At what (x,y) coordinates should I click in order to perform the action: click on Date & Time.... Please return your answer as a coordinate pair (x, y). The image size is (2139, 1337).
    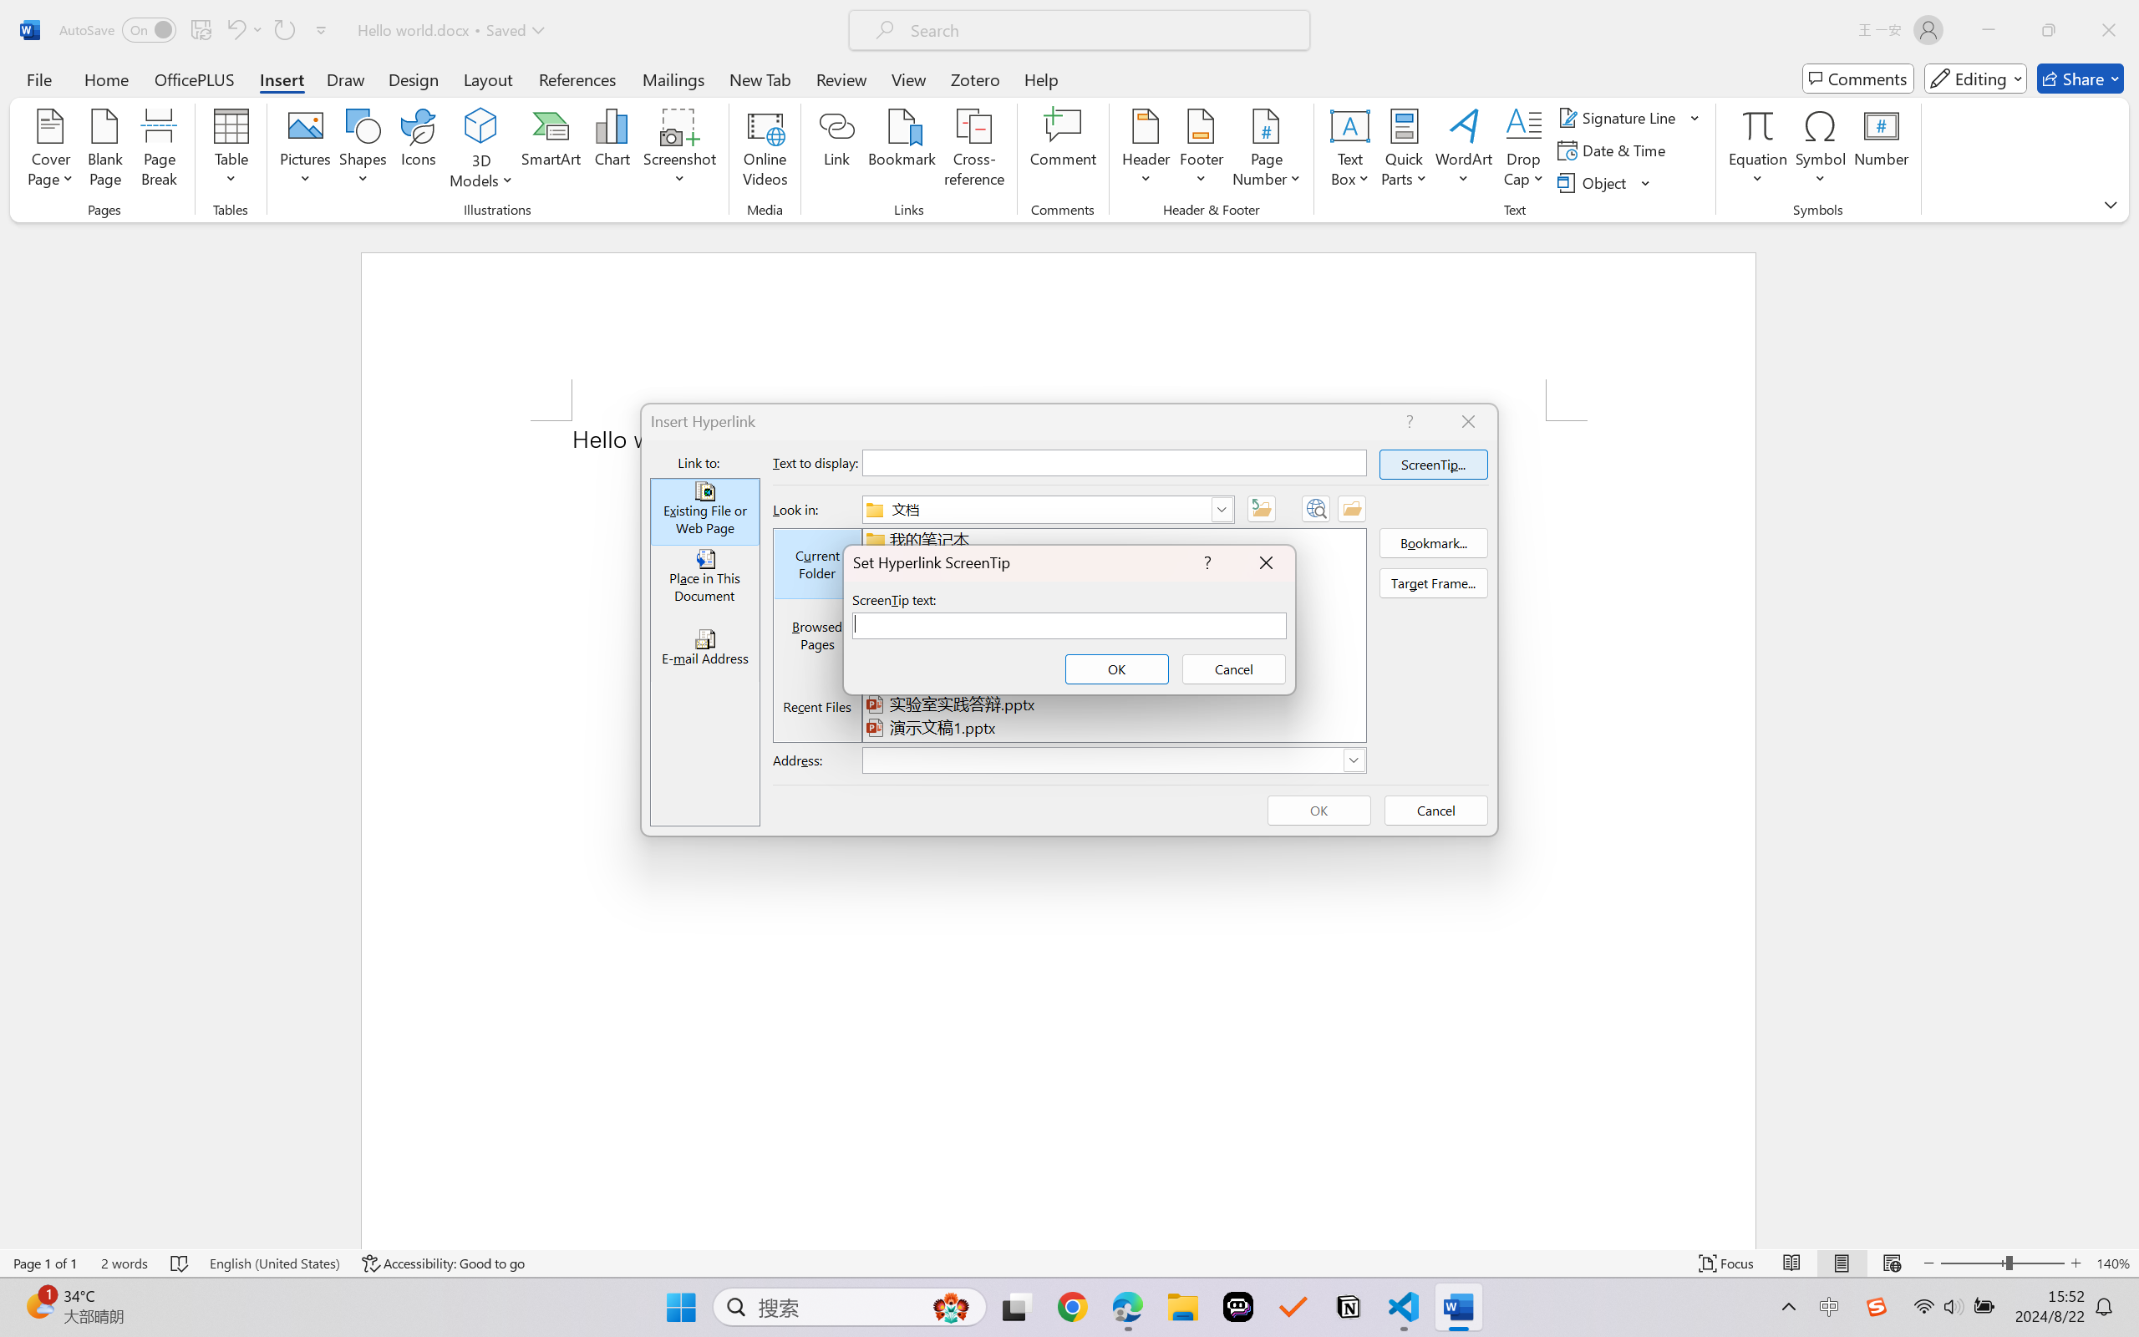
    Looking at the image, I should click on (1614, 150).